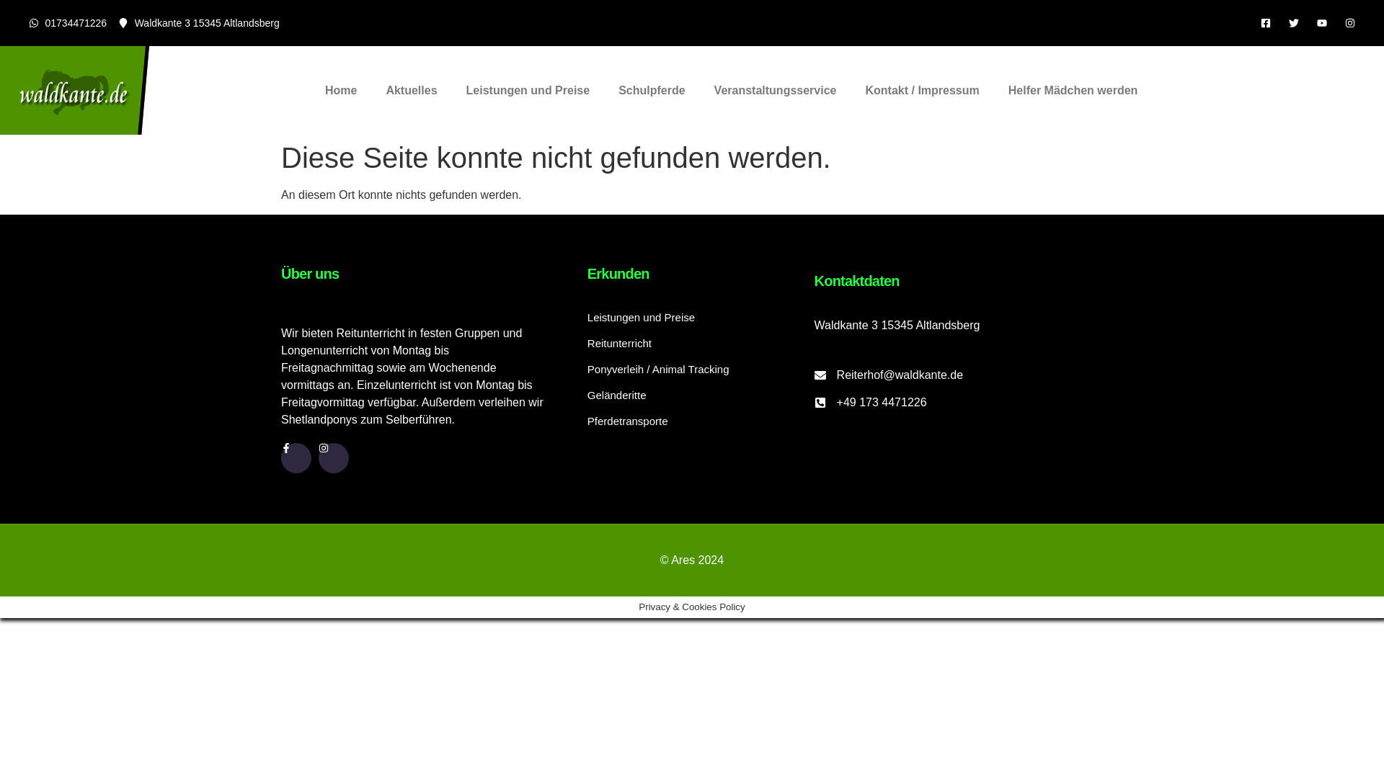 The height and width of the screenshot is (778, 1384). What do you see at coordinates (340, 91) in the screenshot?
I see `Home` at bounding box center [340, 91].